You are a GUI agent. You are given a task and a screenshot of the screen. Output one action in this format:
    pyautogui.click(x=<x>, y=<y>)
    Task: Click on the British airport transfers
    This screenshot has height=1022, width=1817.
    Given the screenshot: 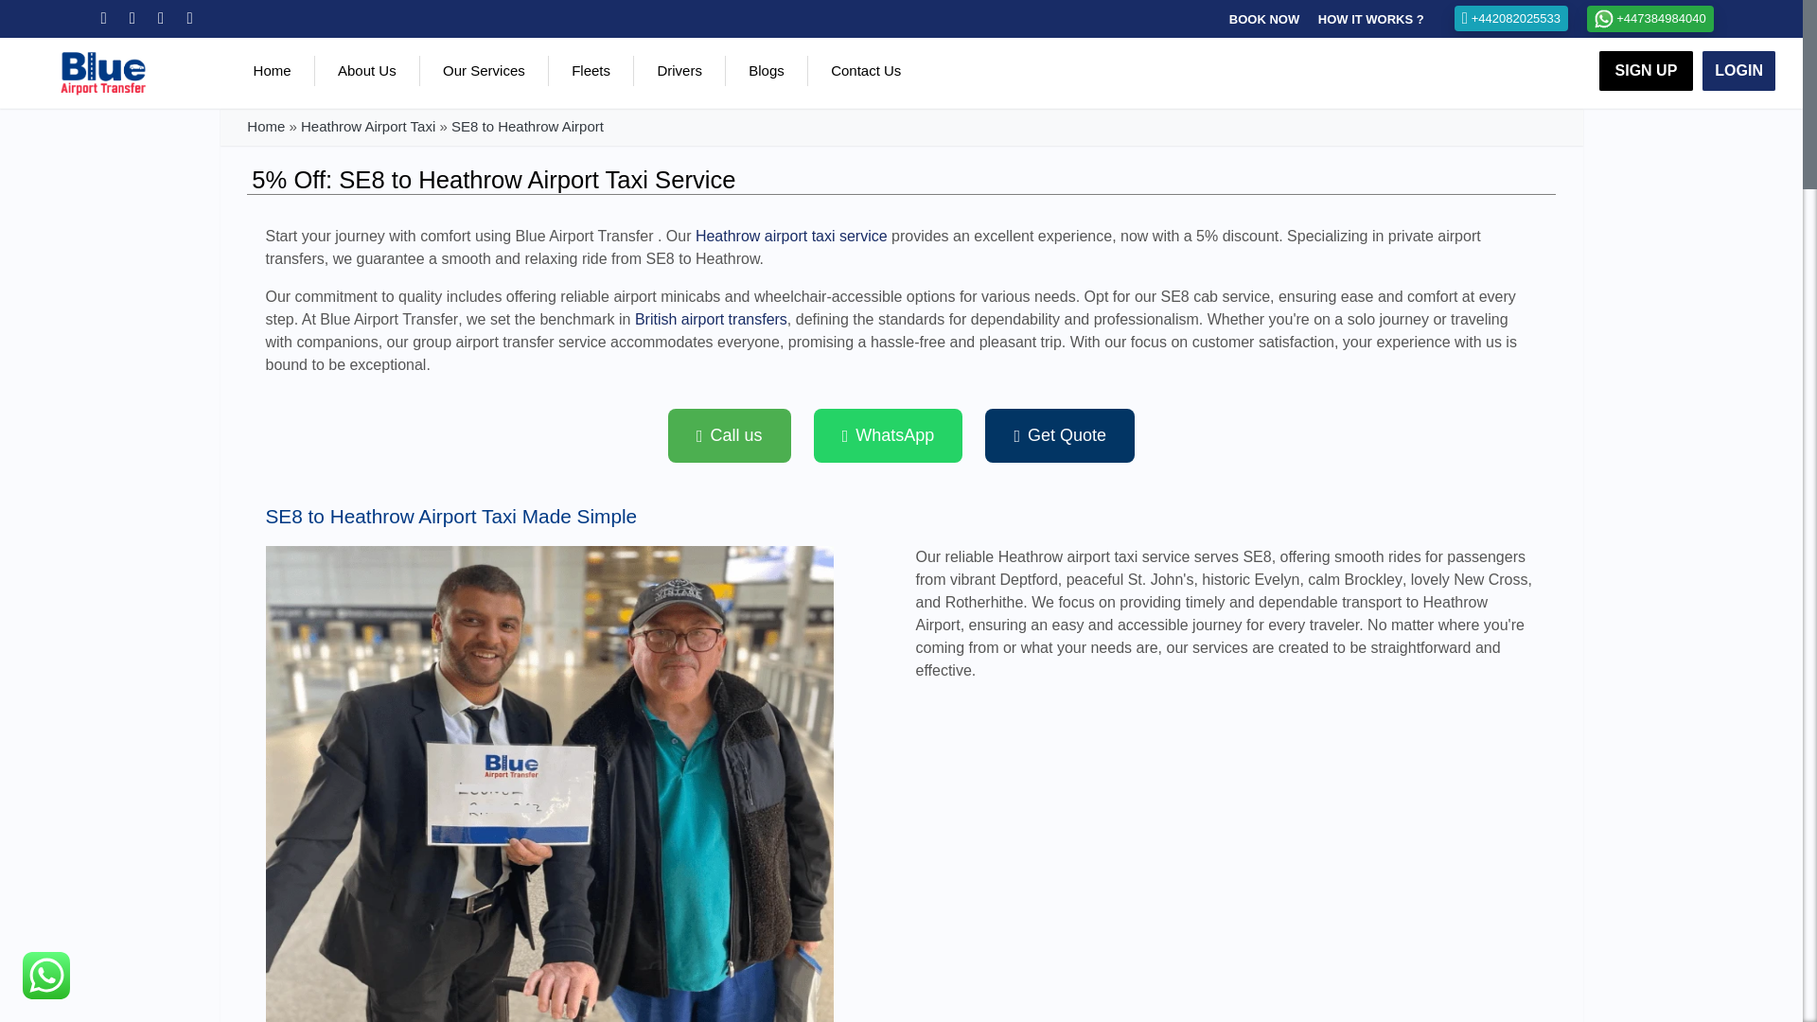 What is the action you would take?
    pyautogui.click(x=710, y=319)
    